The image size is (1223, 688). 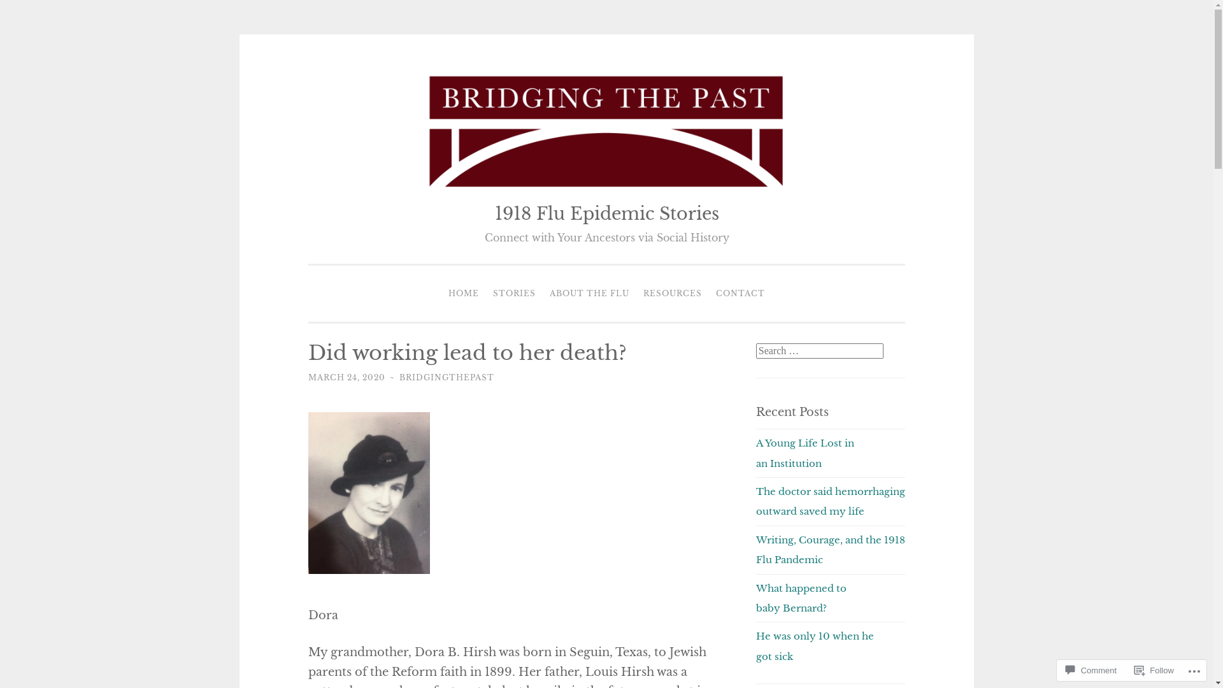 I want to click on ABOUT THE FLU, so click(x=590, y=294).